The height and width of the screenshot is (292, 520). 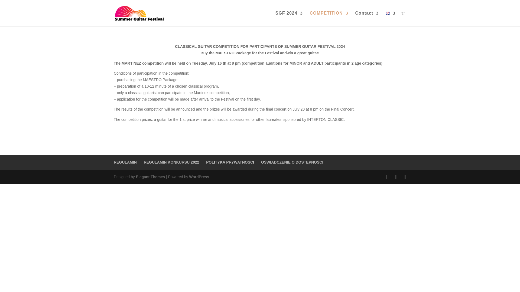 What do you see at coordinates (199, 177) in the screenshot?
I see `WordPress` at bounding box center [199, 177].